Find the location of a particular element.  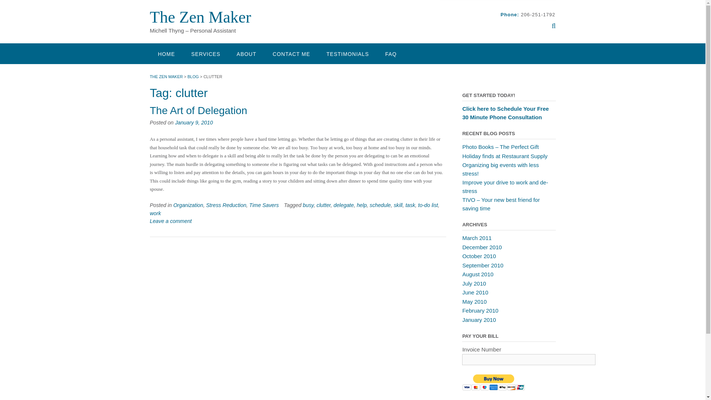

schedule is located at coordinates (380, 205).